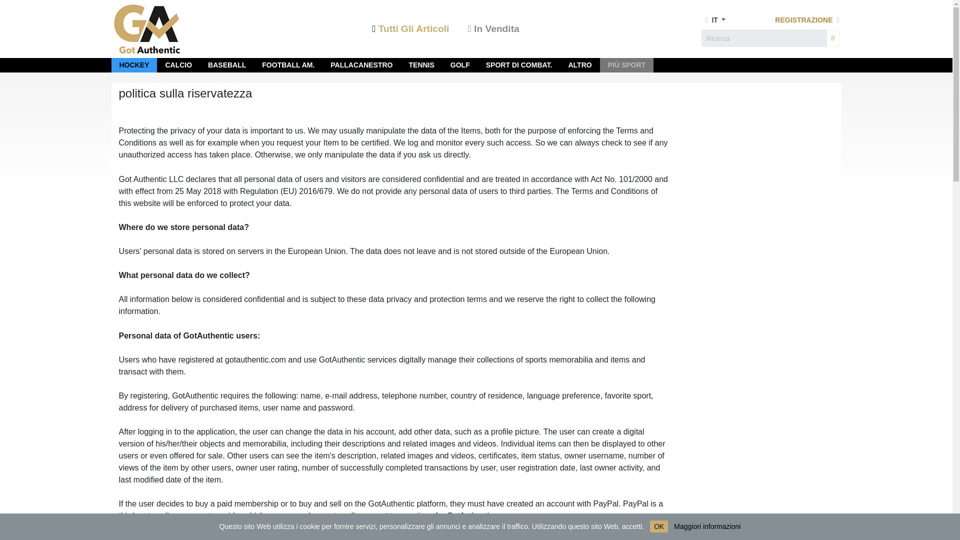 This screenshot has width=960, height=540. Describe the element at coordinates (134, 65) in the screenshot. I see `HOCKEY` at that location.